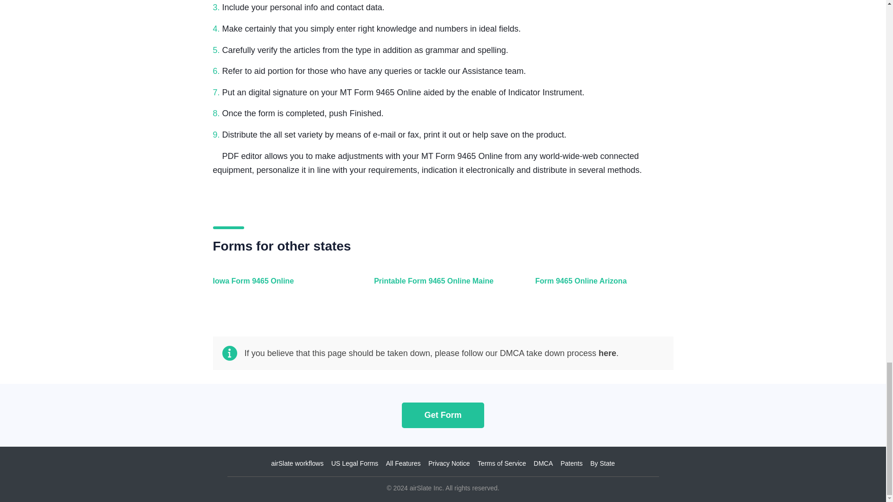 The image size is (893, 502). What do you see at coordinates (501, 463) in the screenshot?
I see `Terms of Service` at bounding box center [501, 463].